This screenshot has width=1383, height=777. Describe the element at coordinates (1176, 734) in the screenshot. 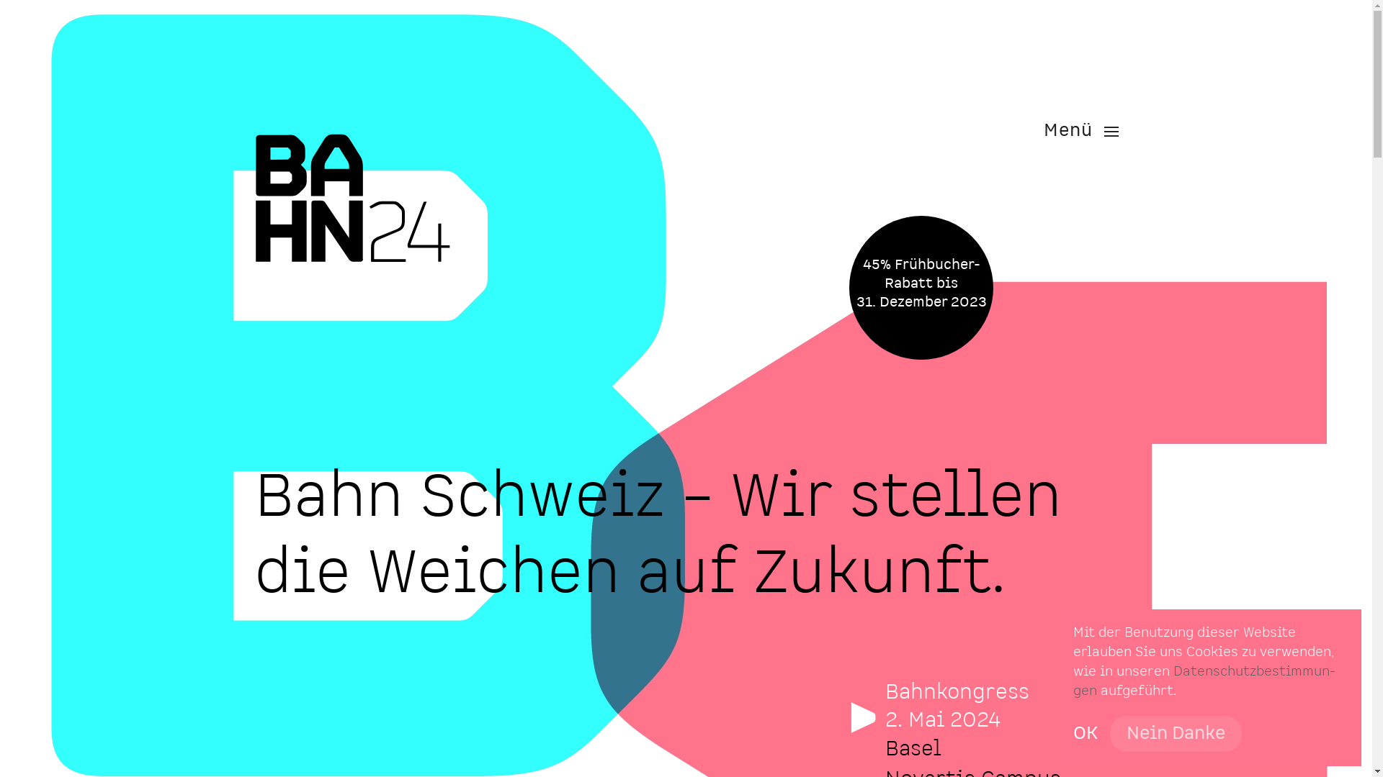

I see `Nein Danke` at that location.